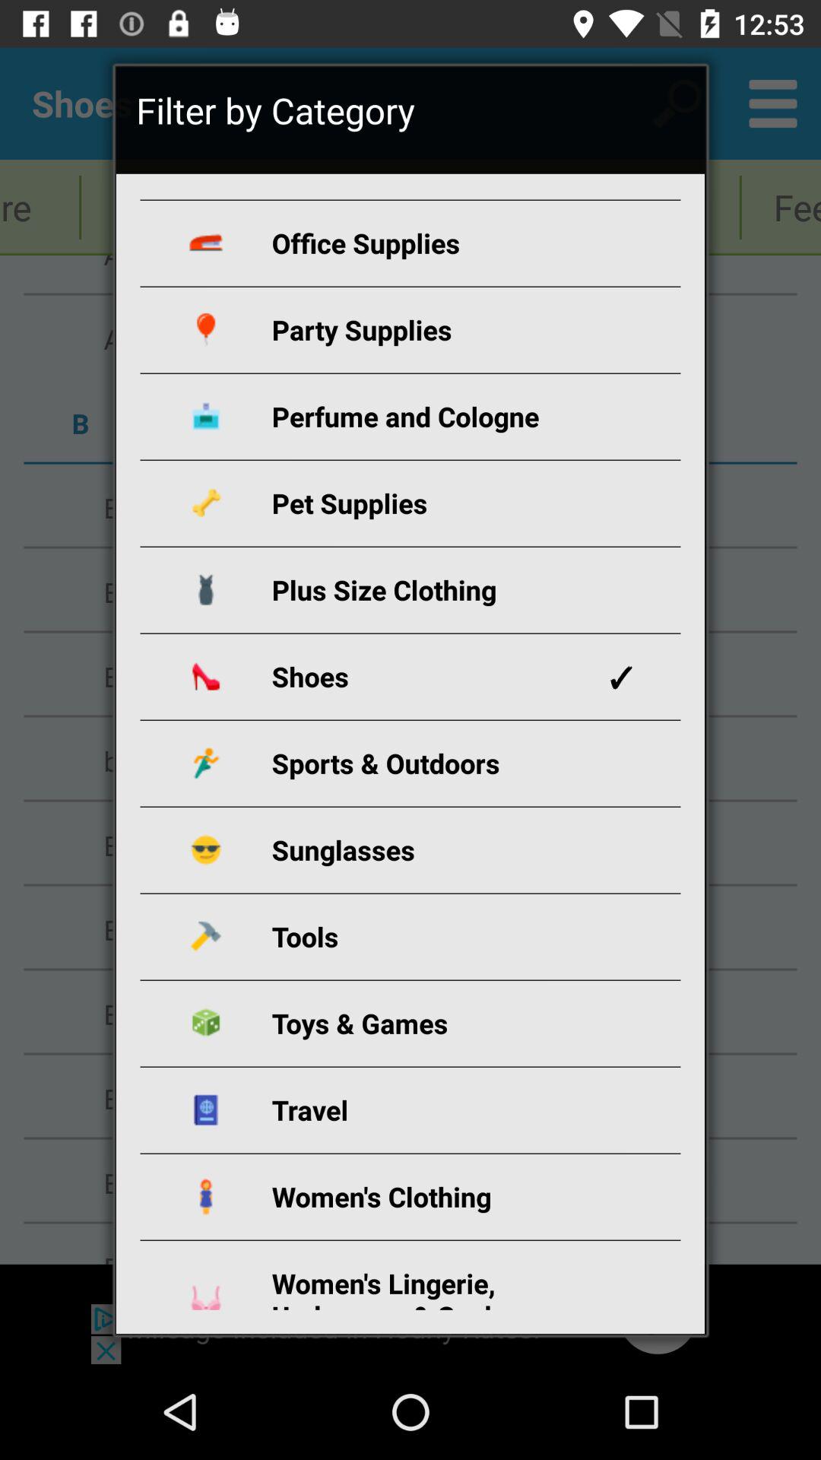 The image size is (821, 1460). Describe the element at coordinates (429, 1110) in the screenshot. I see `press the travel icon` at that location.